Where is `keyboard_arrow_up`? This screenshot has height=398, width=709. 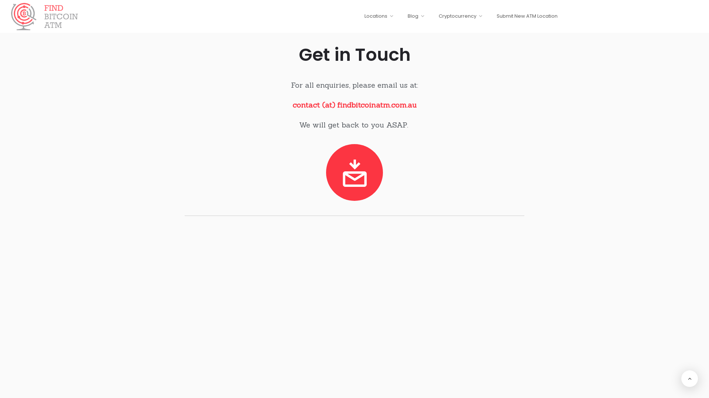
keyboard_arrow_up is located at coordinates (690, 379).